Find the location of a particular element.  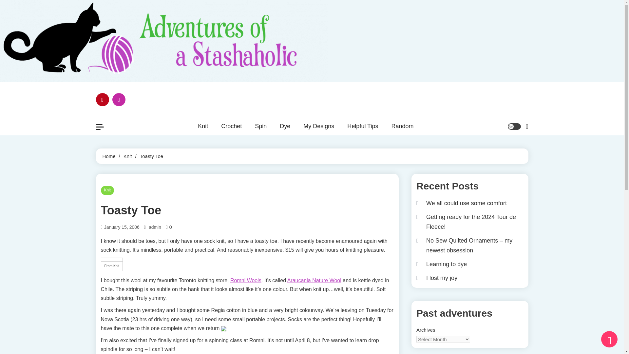

admin is located at coordinates (155, 227).